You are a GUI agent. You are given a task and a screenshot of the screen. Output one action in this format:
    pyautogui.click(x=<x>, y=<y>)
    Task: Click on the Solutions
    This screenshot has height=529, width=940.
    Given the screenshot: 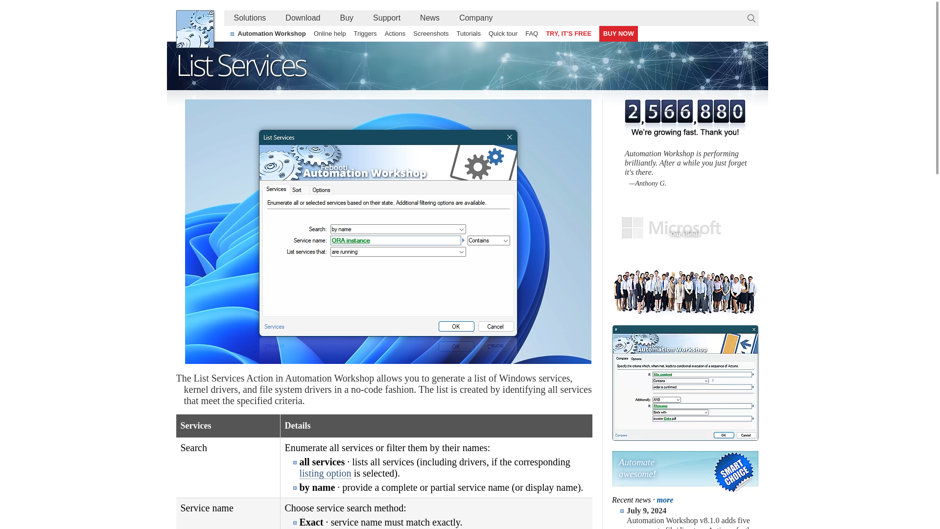 What is the action you would take?
    pyautogui.click(x=250, y=18)
    